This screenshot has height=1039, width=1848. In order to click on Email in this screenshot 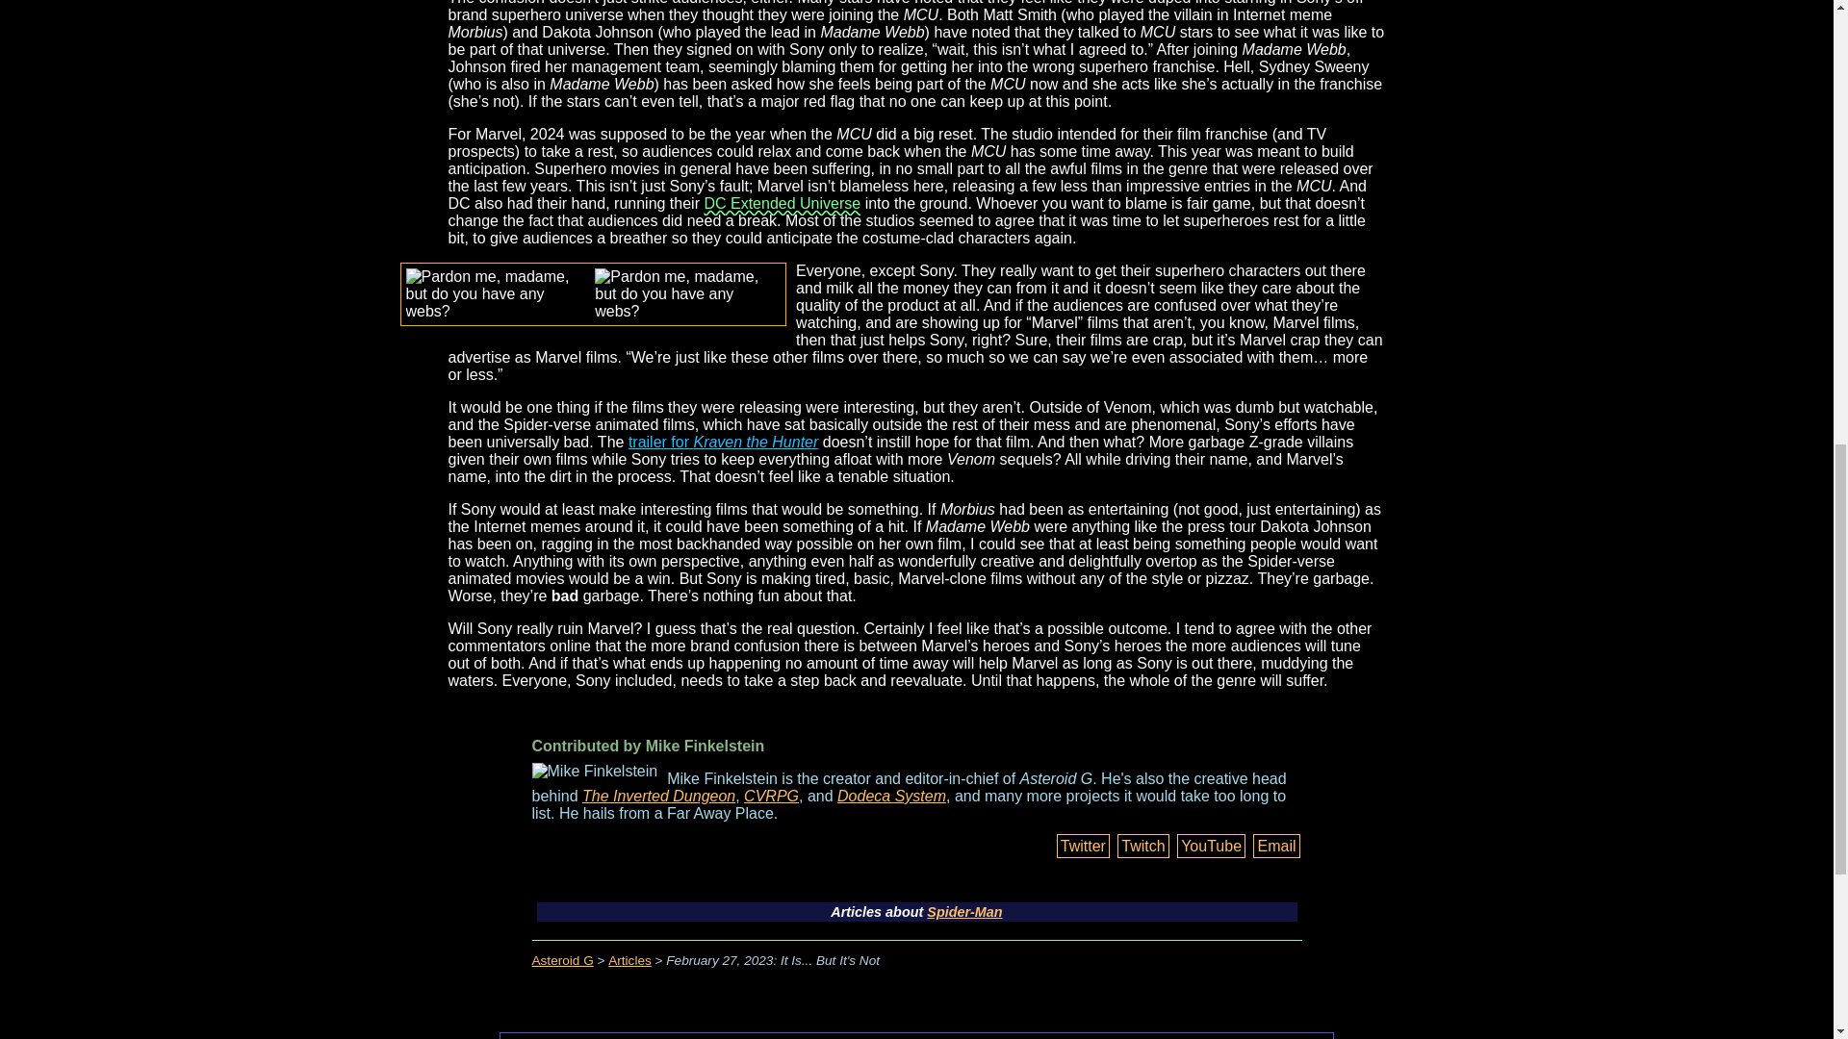, I will do `click(1275, 847)`.